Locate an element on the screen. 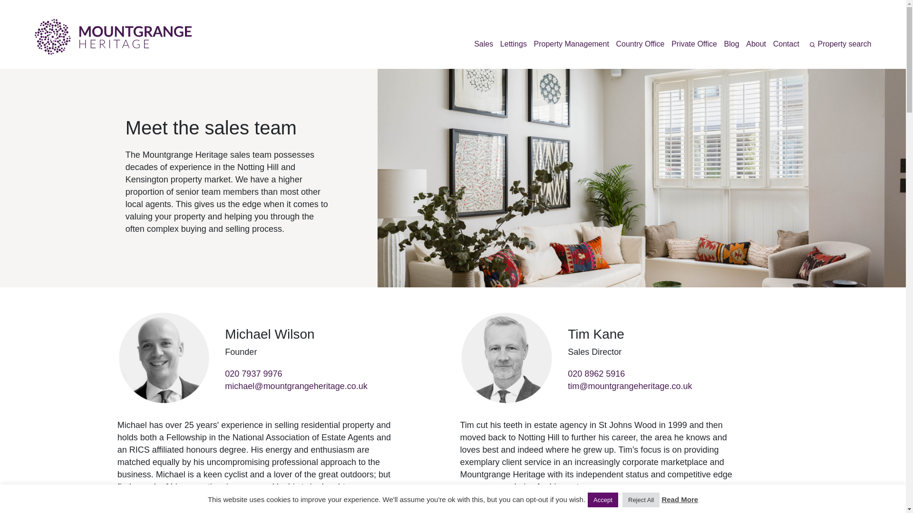  Private Office is located at coordinates (690, 44).